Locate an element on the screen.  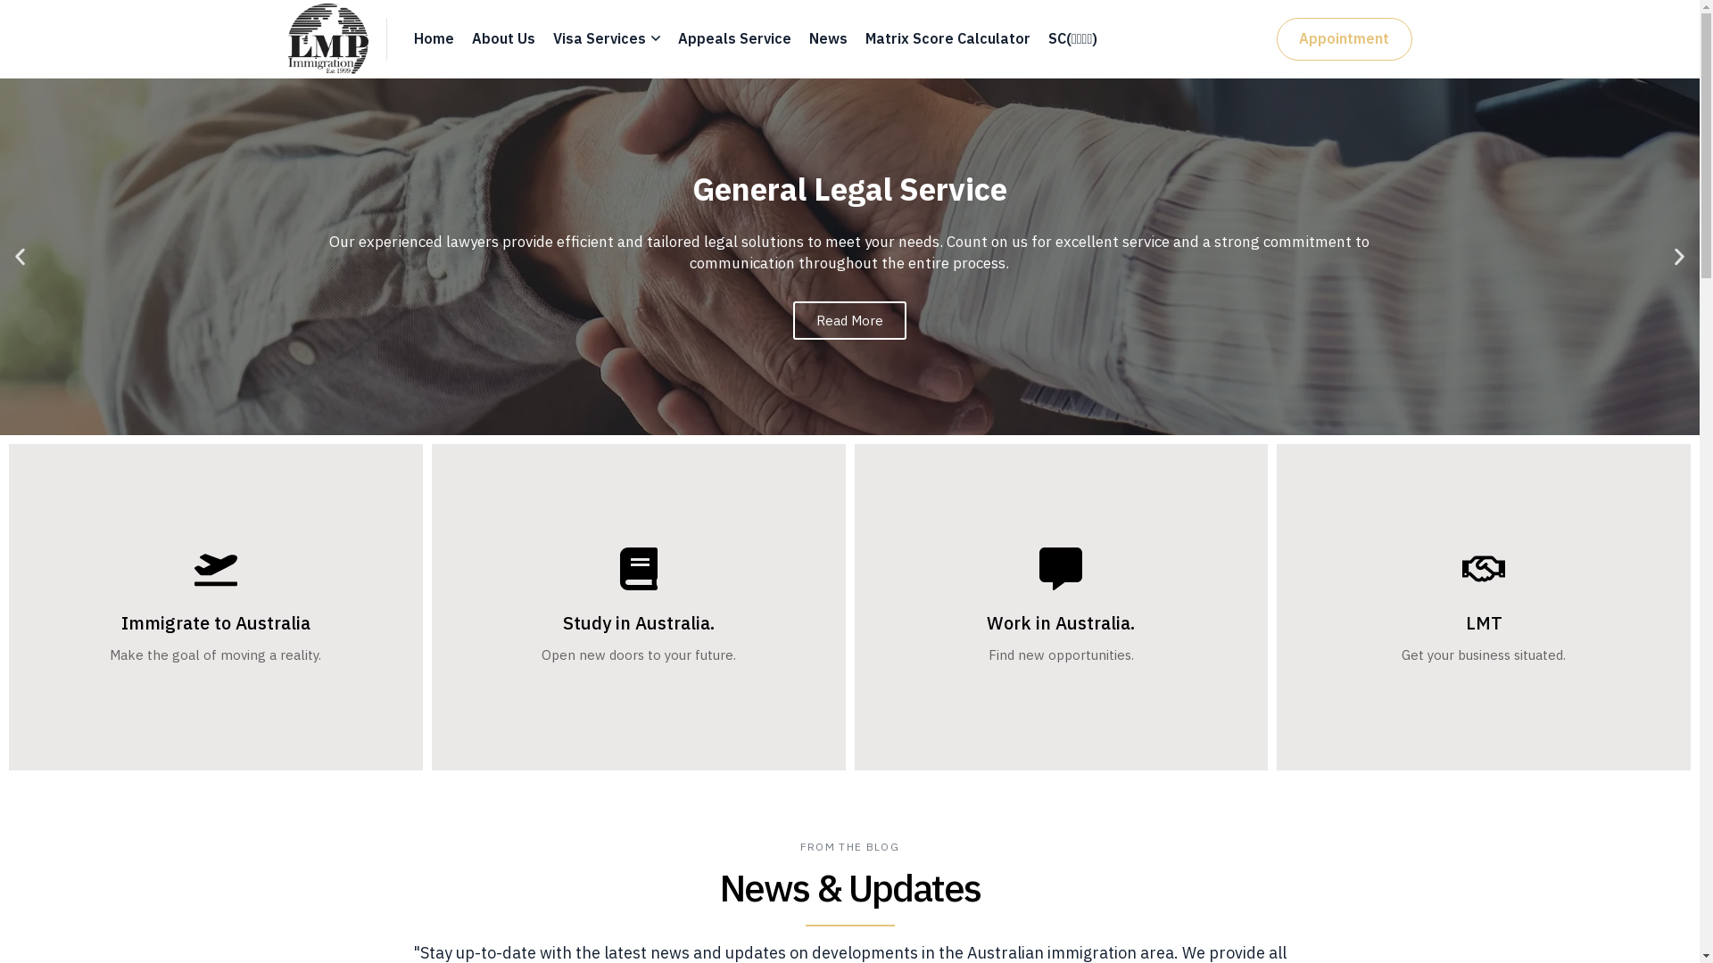
Matrix Score Calculator is located at coordinates (948, 38).